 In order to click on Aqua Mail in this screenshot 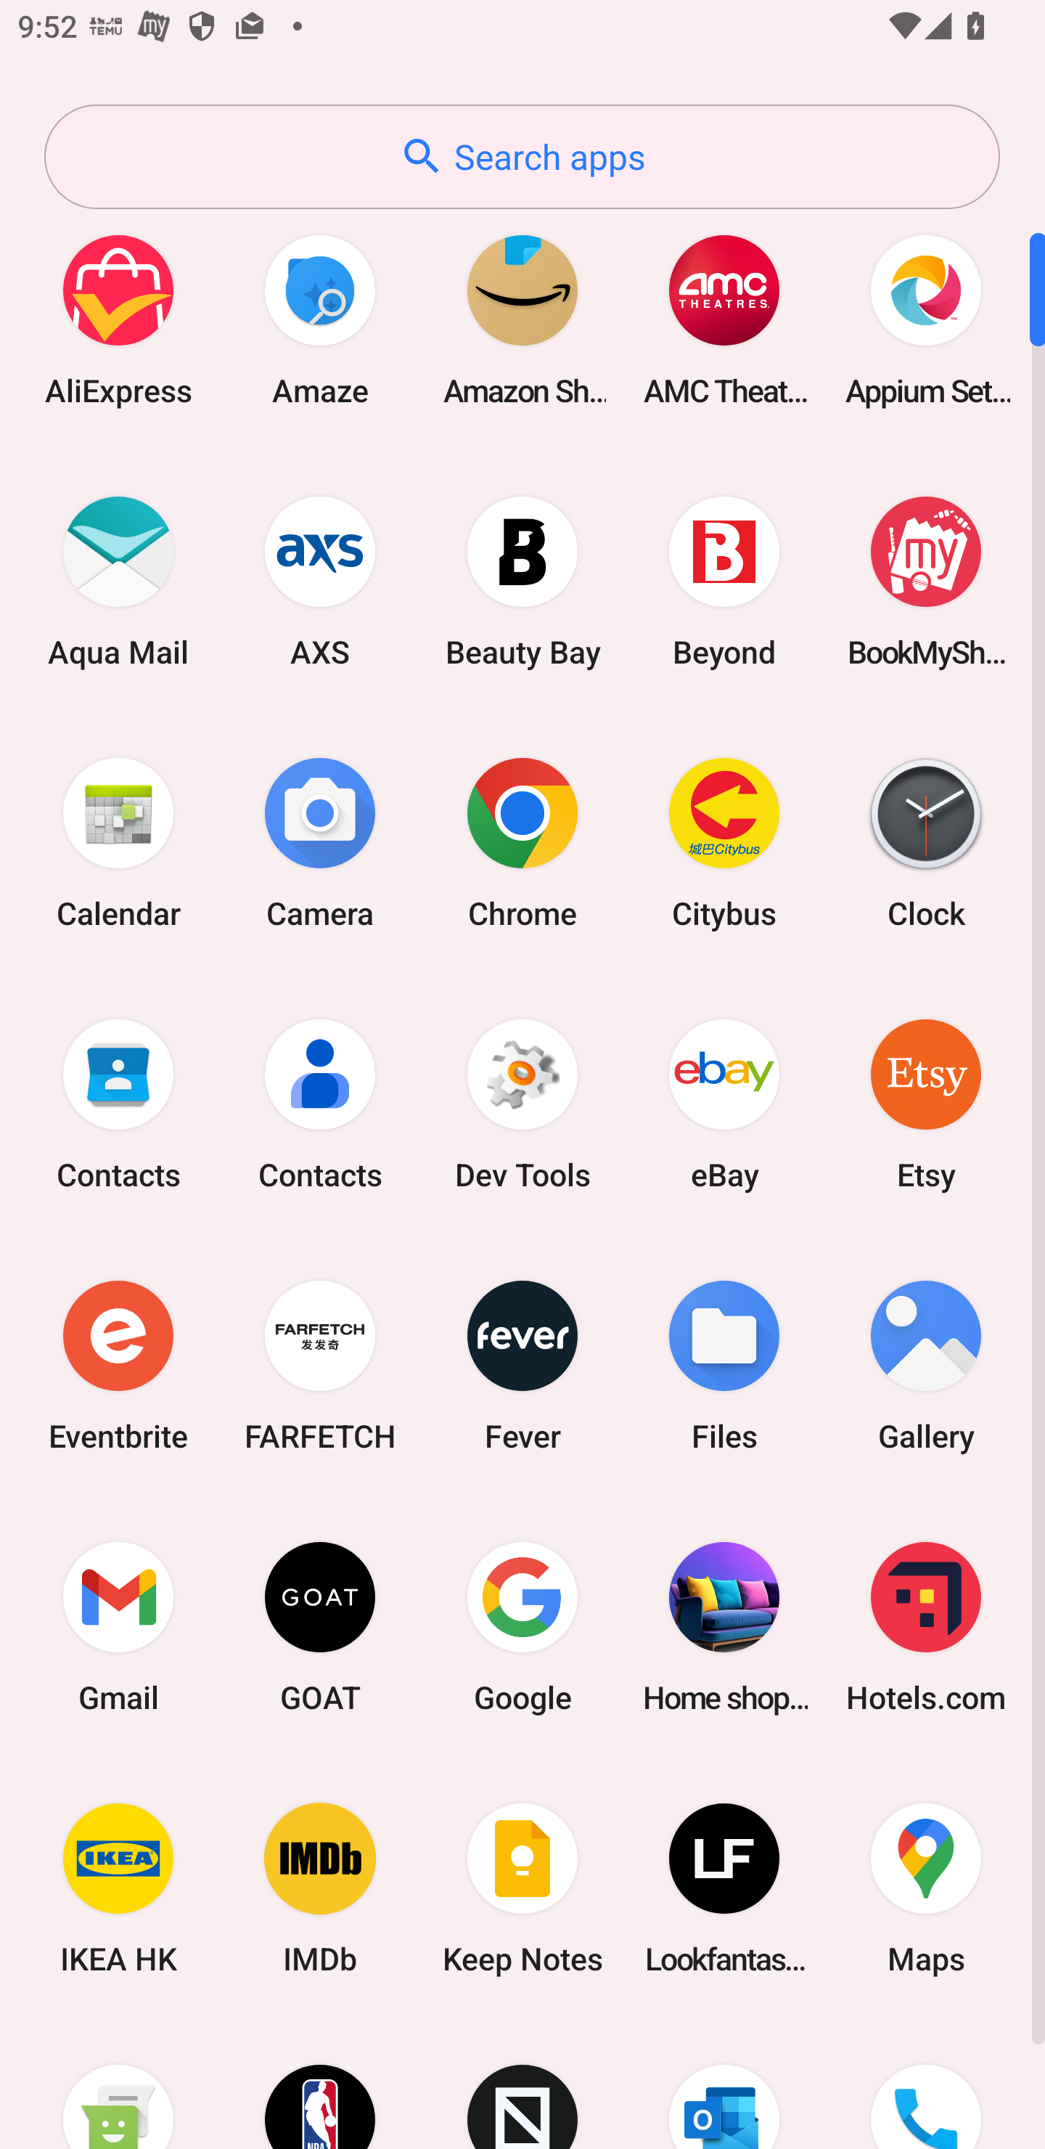, I will do `click(118, 581)`.